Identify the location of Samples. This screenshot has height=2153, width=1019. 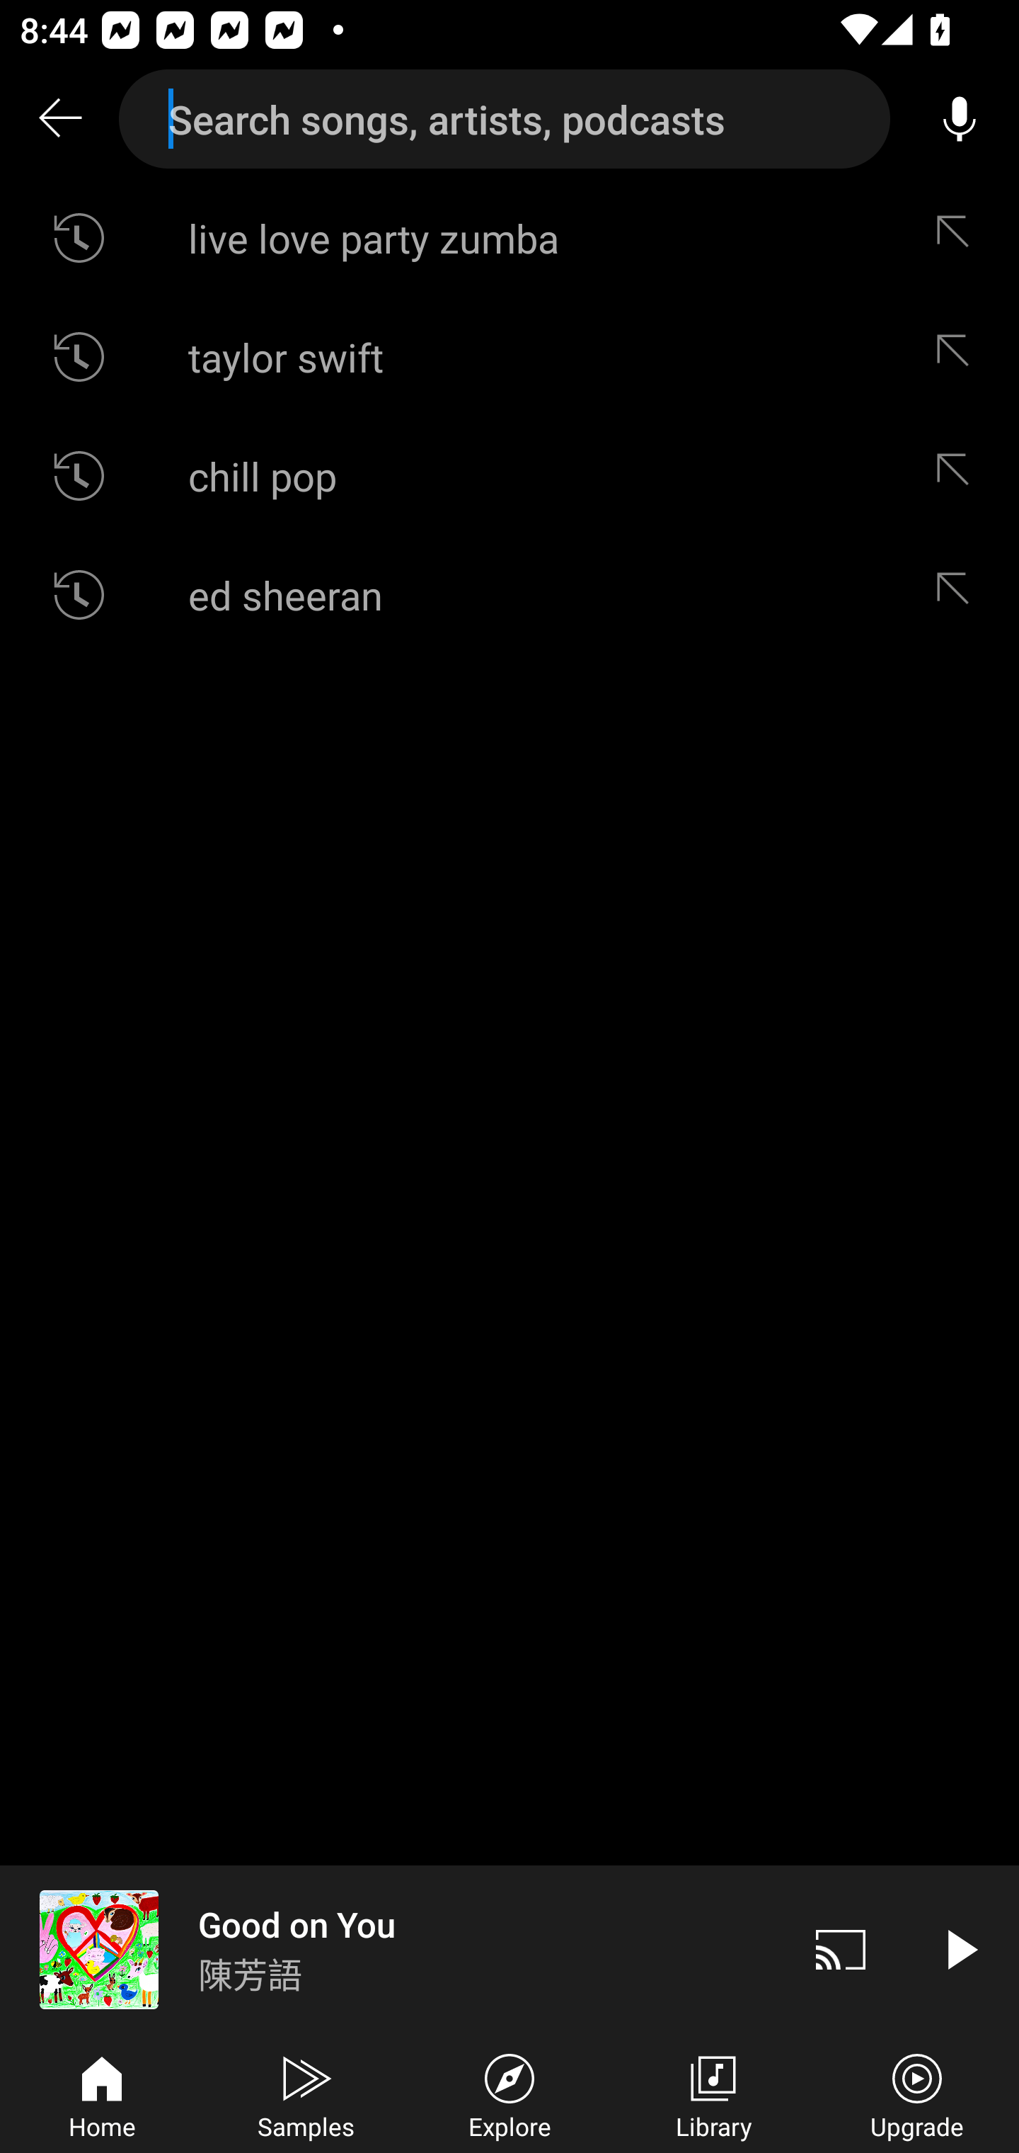
(306, 2094).